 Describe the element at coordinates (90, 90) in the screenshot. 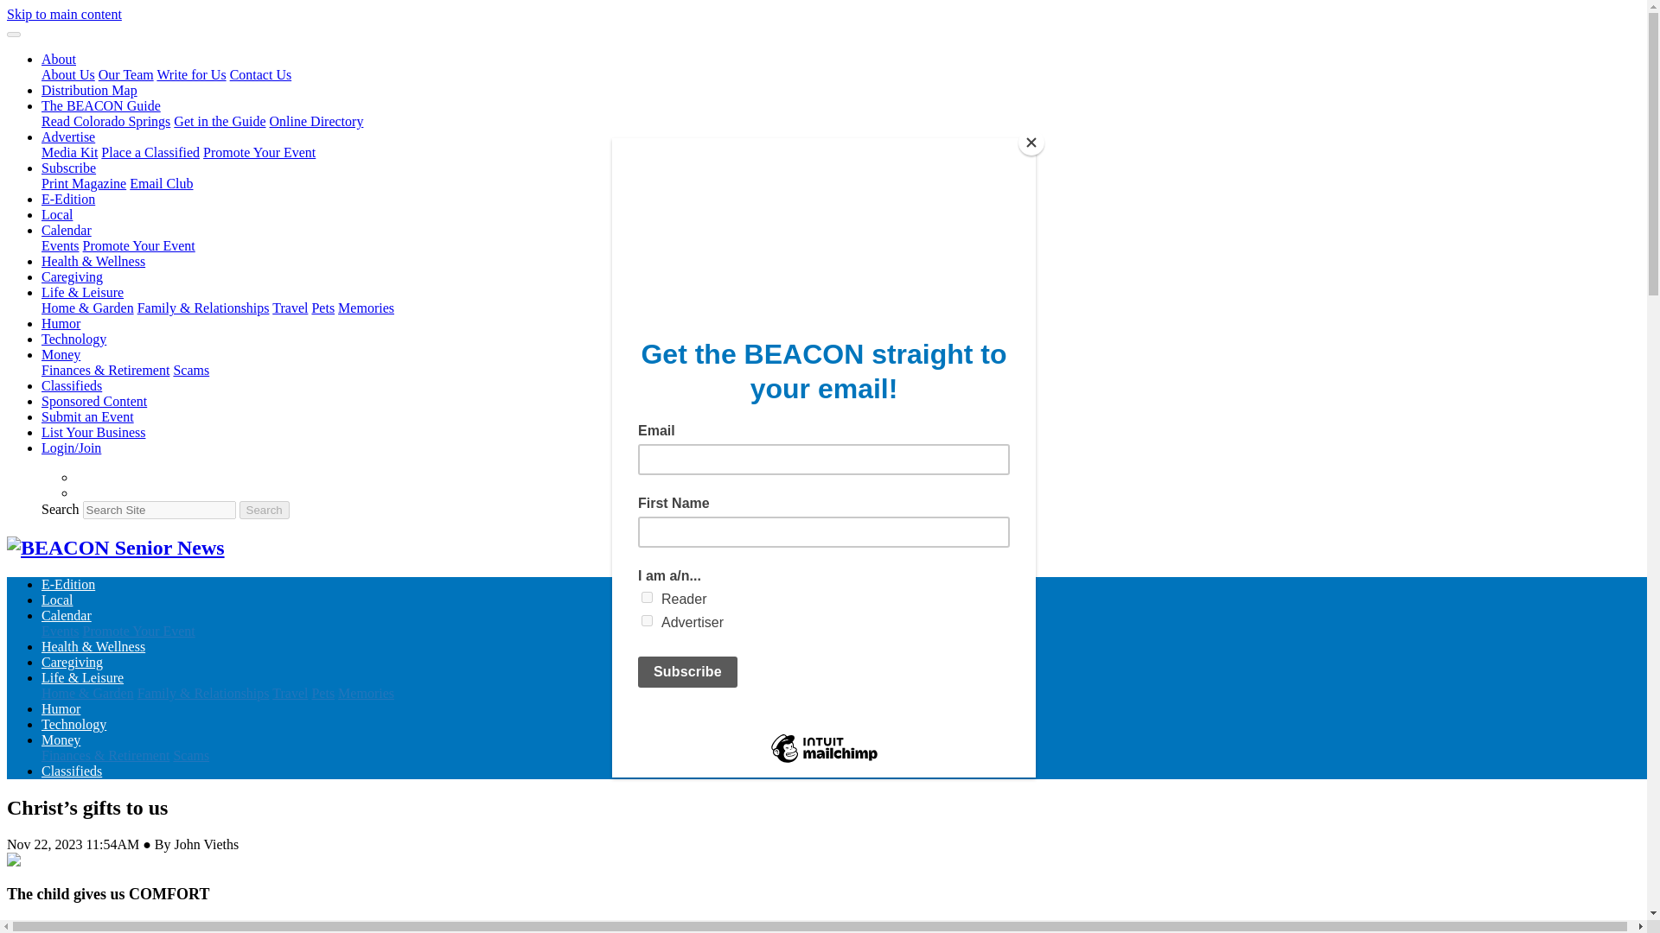

I see `Distribution Map` at that location.